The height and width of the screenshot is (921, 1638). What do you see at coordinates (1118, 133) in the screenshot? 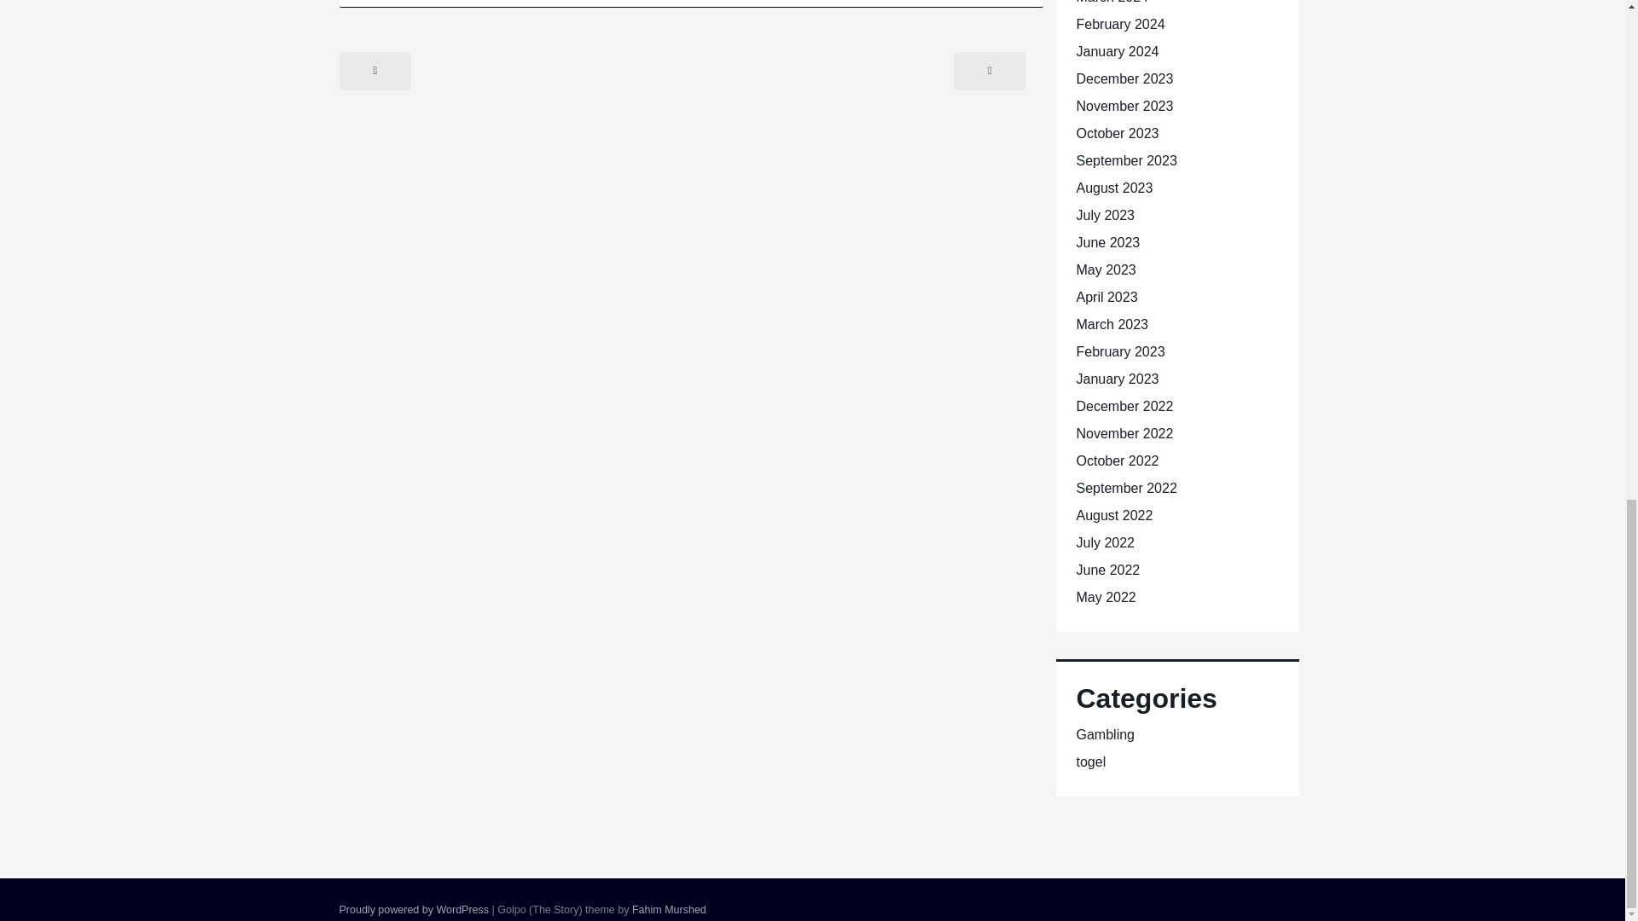
I see `October 2023` at bounding box center [1118, 133].